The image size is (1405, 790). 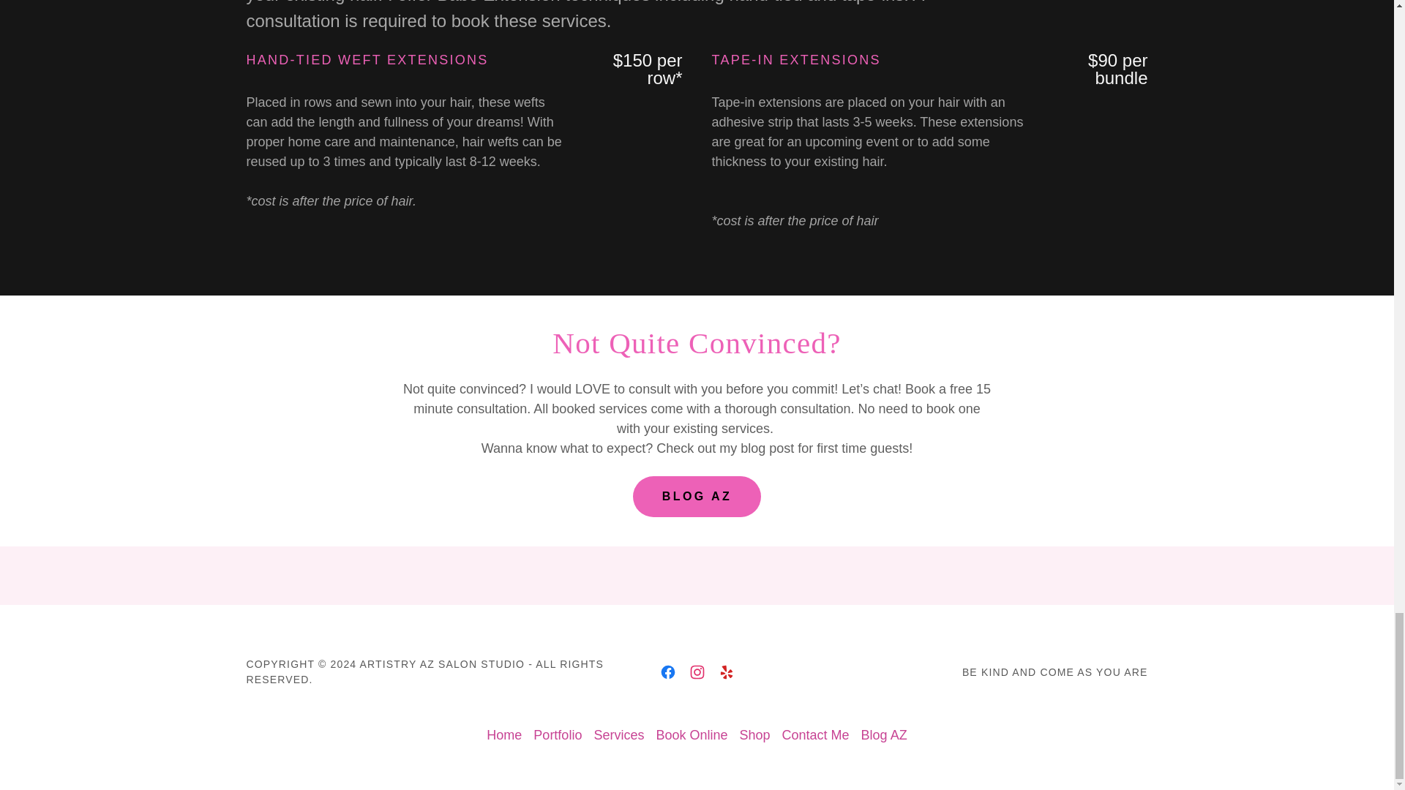 I want to click on BLOG AZ, so click(x=697, y=497).